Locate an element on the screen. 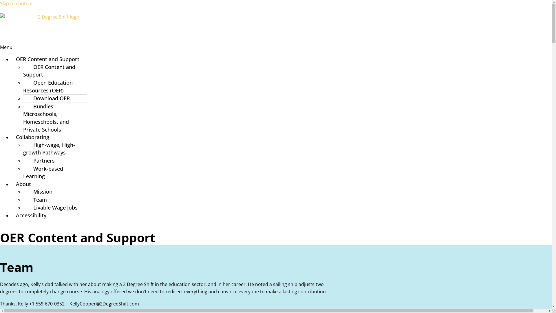  OER Content and Support is located at coordinates (47, 59).